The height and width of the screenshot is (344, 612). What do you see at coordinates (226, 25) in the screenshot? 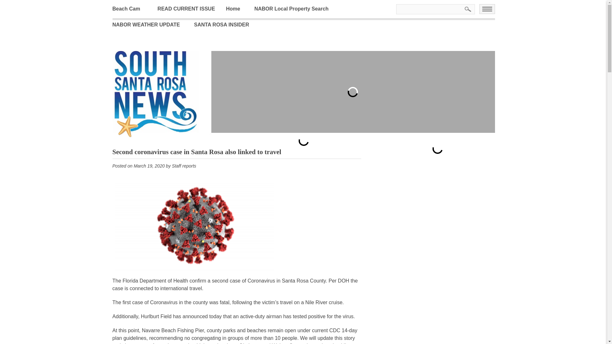
I see `SANTA ROSA INSIDER` at bounding box center [226, 25].